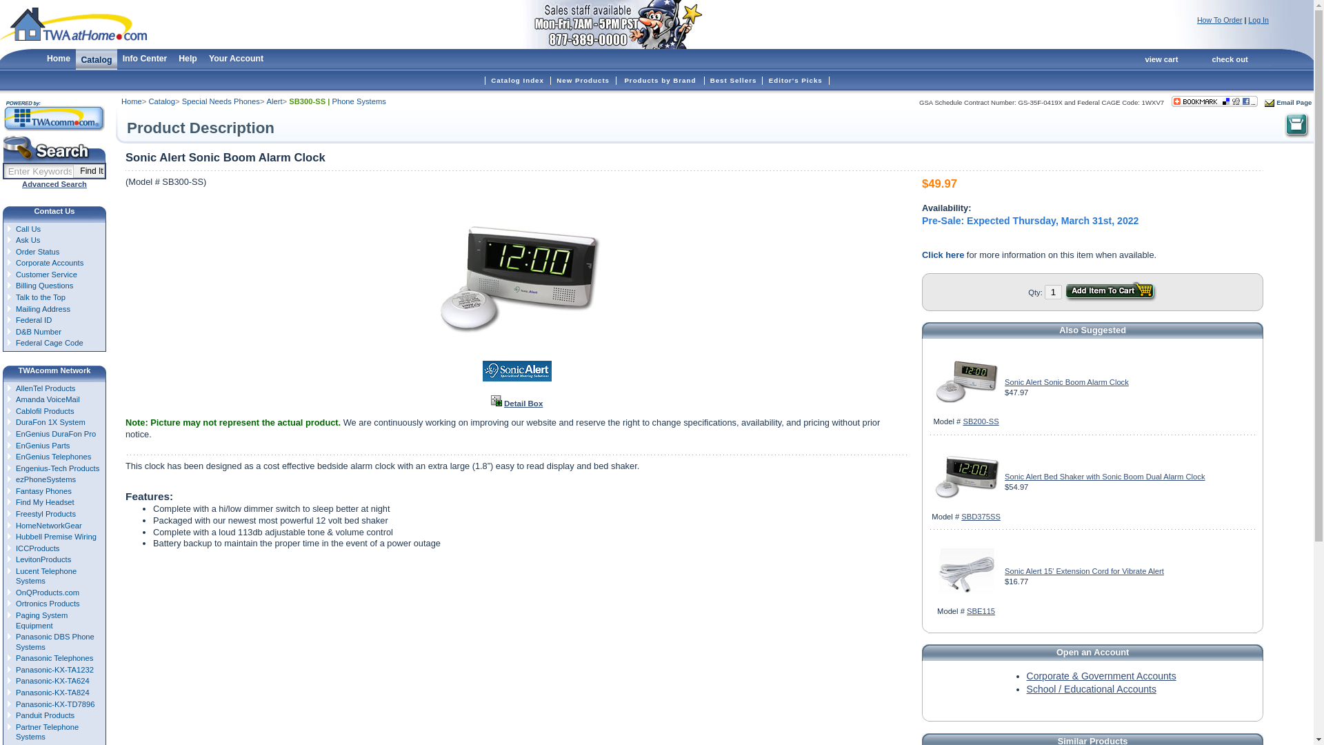 The height and width of the screenshot is (745, 1324). What do you see at coordinates (56, 537) in the screenshot?
I see `Hubbell Premise Wiring` at bounding box center [56, 537].